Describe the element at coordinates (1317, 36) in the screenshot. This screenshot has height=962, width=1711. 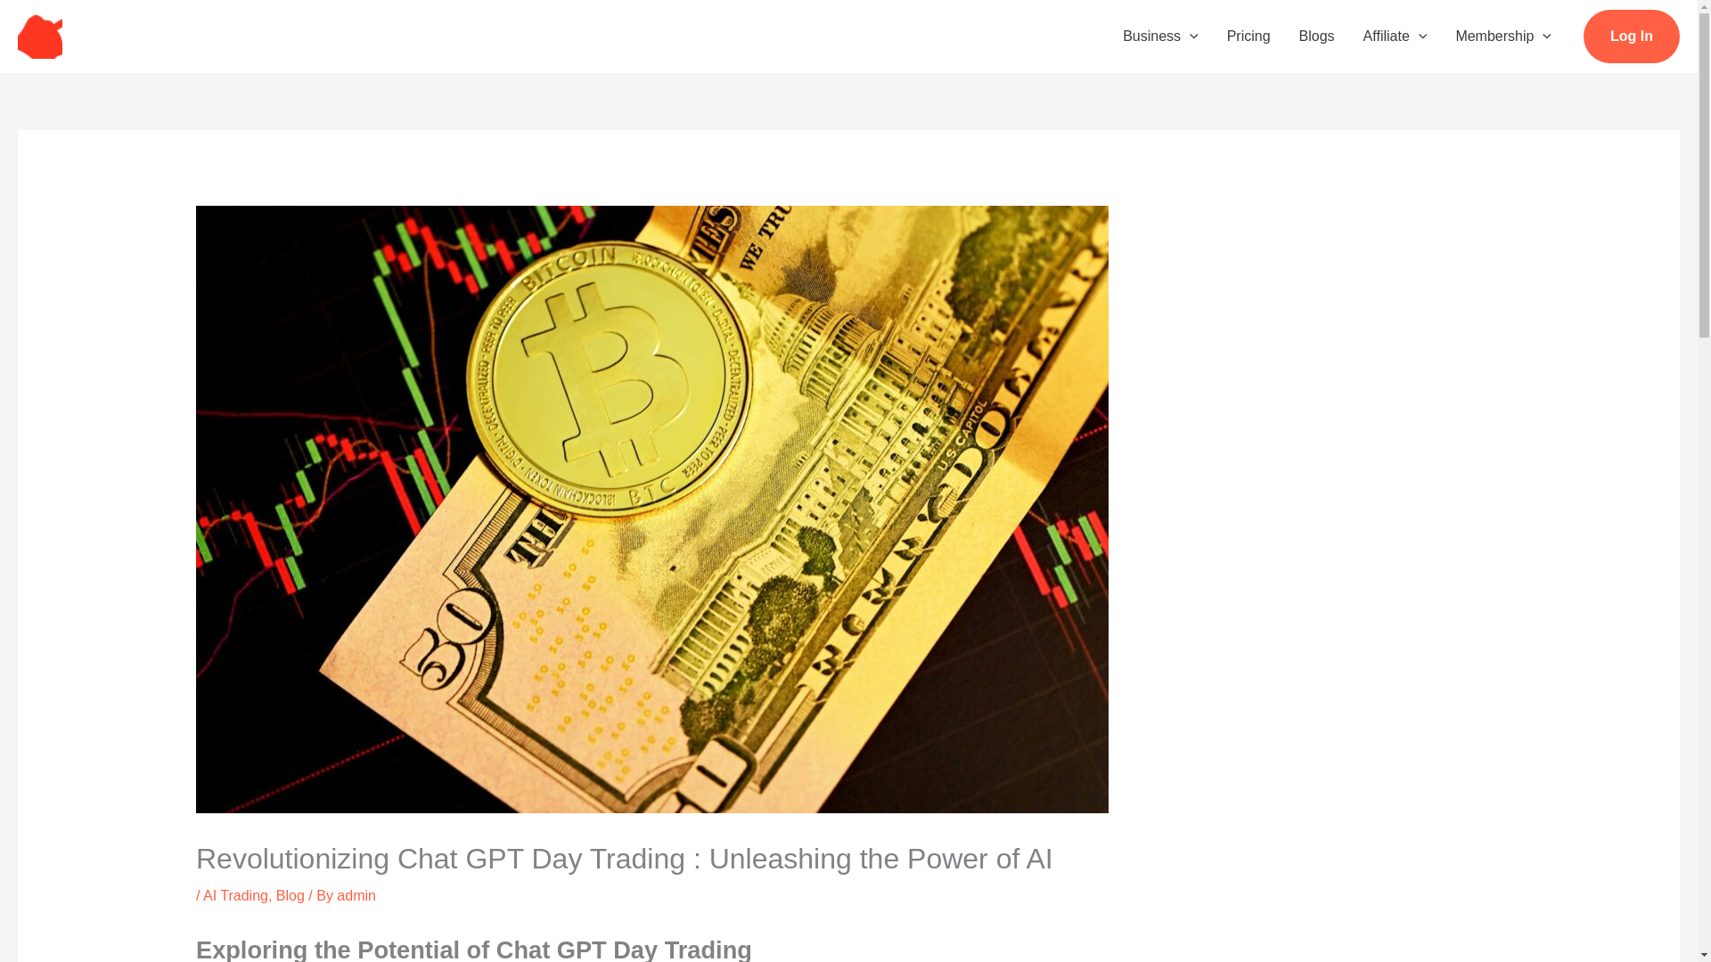
I see `Blogs` at that location.